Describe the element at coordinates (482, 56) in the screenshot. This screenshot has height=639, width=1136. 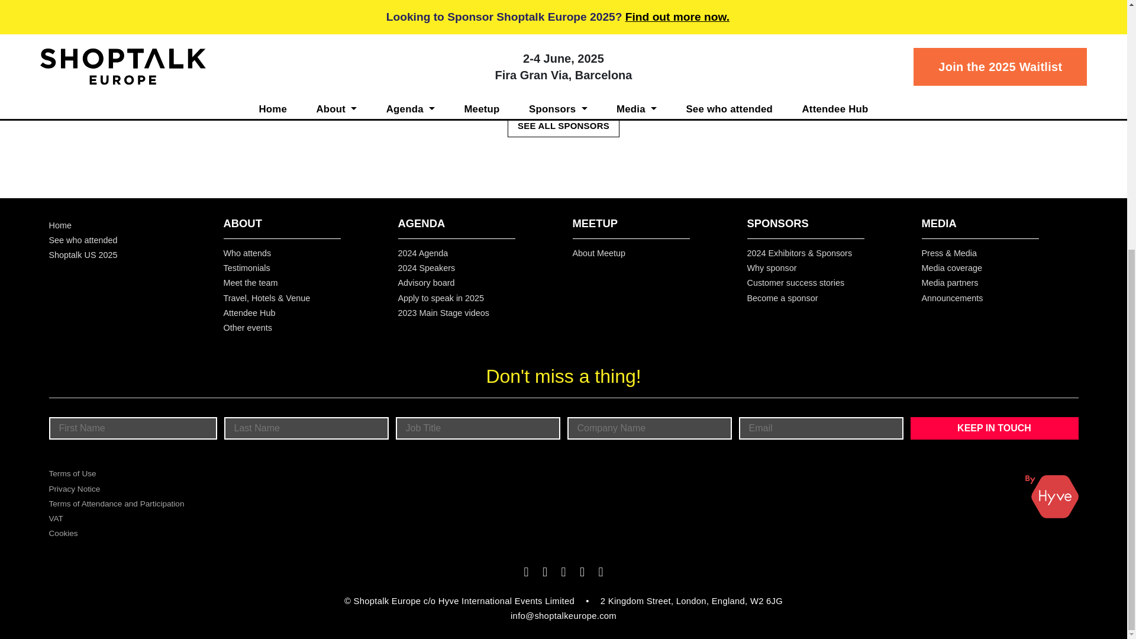
I see `Youtube` at that location.